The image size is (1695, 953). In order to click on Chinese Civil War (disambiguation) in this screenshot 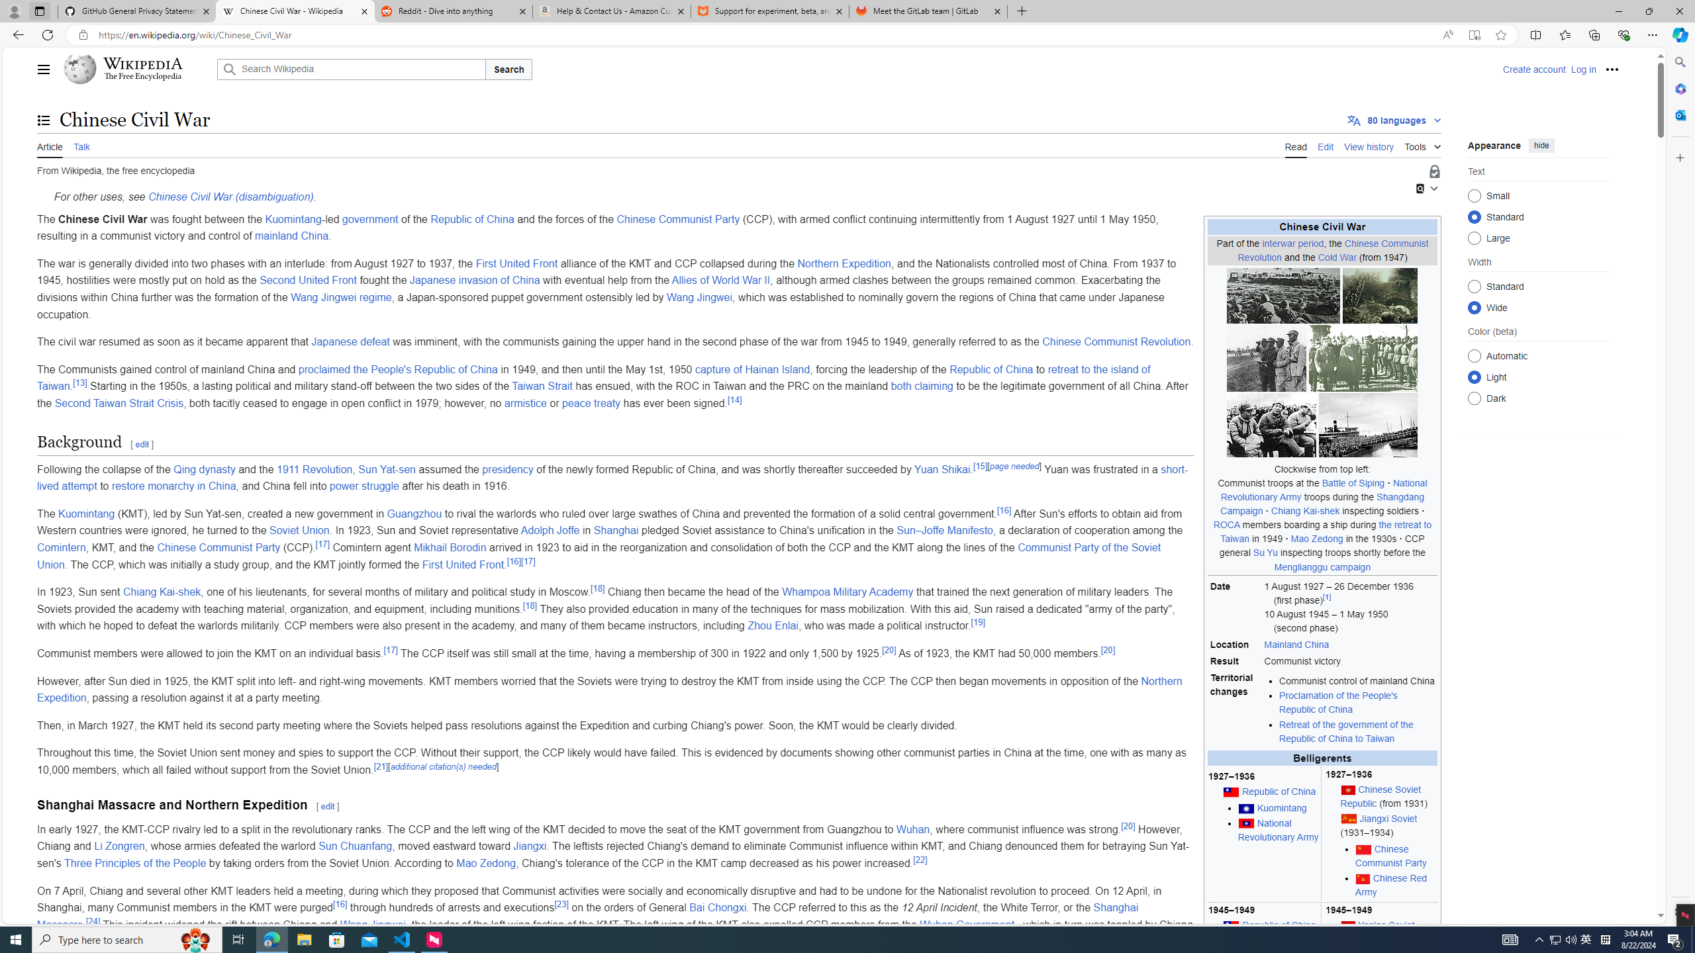, I will do `click(230, 197)`.